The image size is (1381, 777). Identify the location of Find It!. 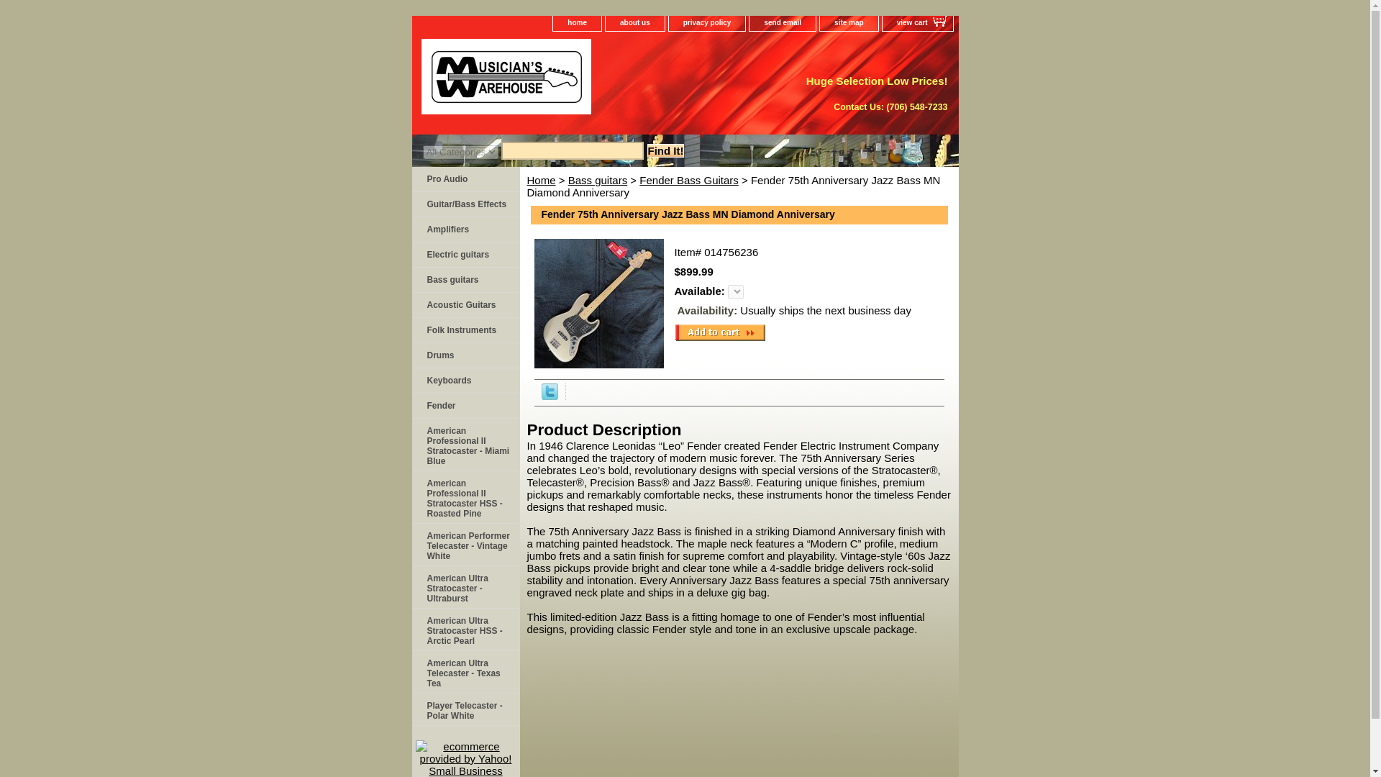
(666, 150).